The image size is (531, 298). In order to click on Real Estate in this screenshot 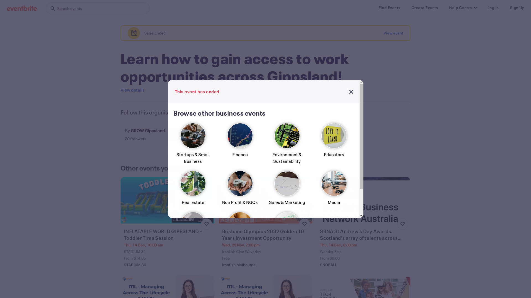, I will do `click(193, 190)`.